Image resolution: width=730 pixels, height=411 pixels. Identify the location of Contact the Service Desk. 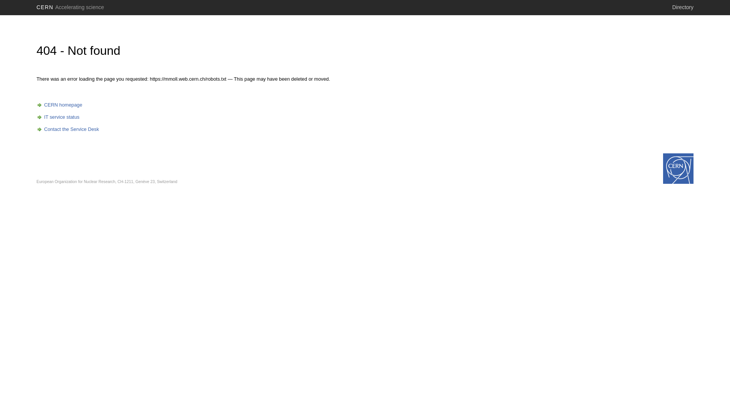
(68, 129).